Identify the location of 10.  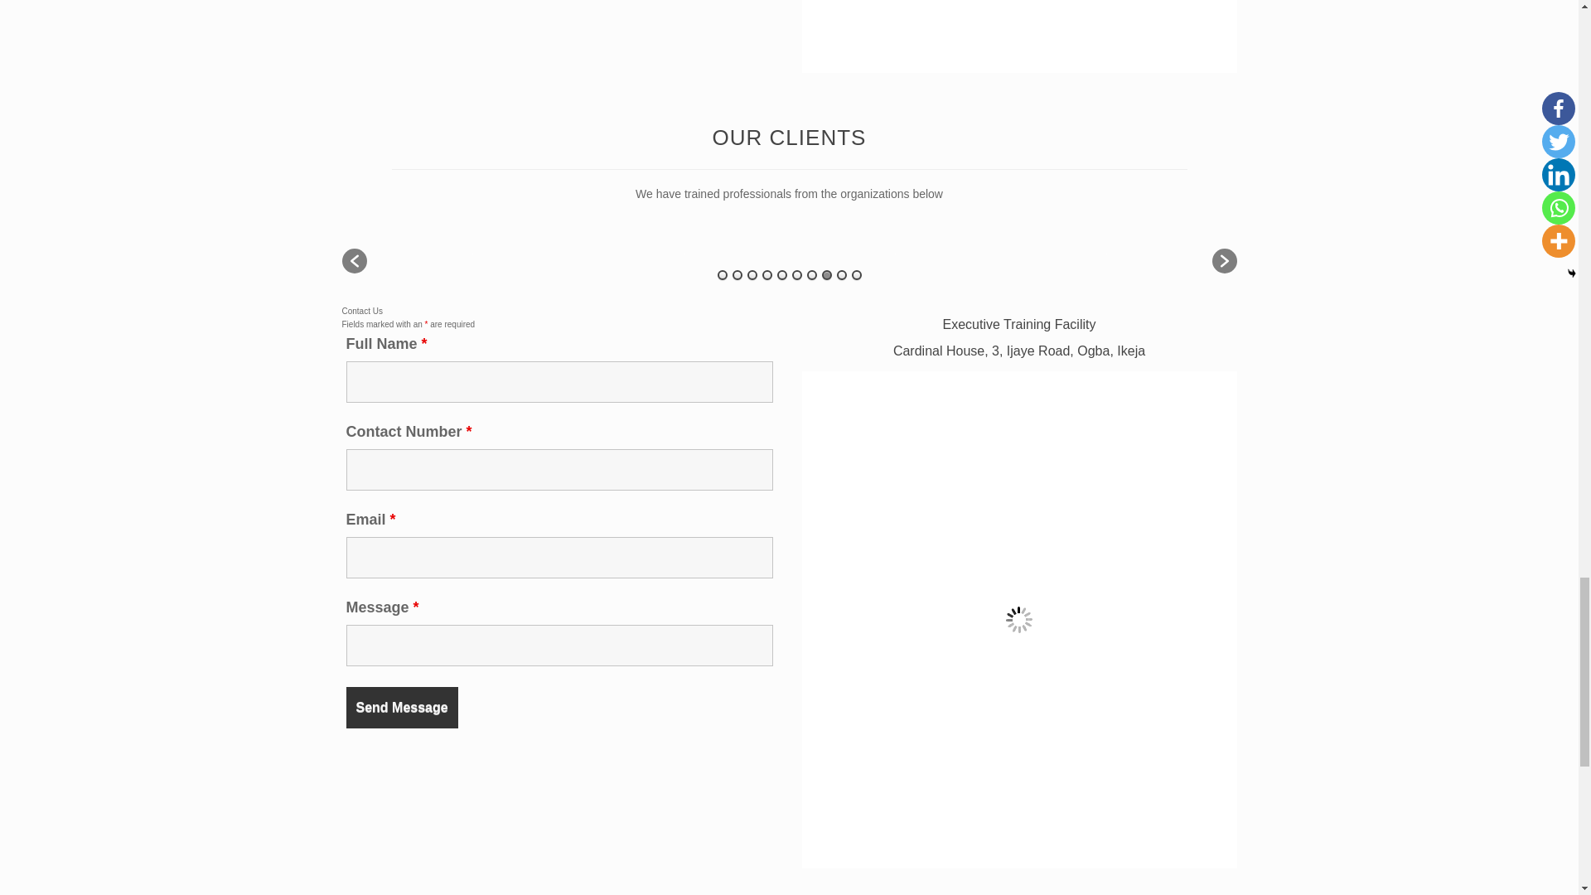
(857, 275).